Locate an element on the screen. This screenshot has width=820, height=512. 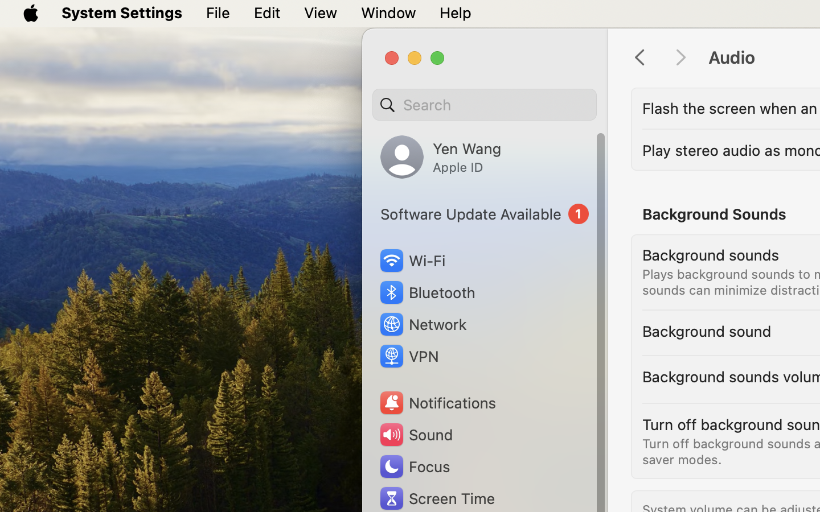
Notifications is located at coordinates (437, 403).